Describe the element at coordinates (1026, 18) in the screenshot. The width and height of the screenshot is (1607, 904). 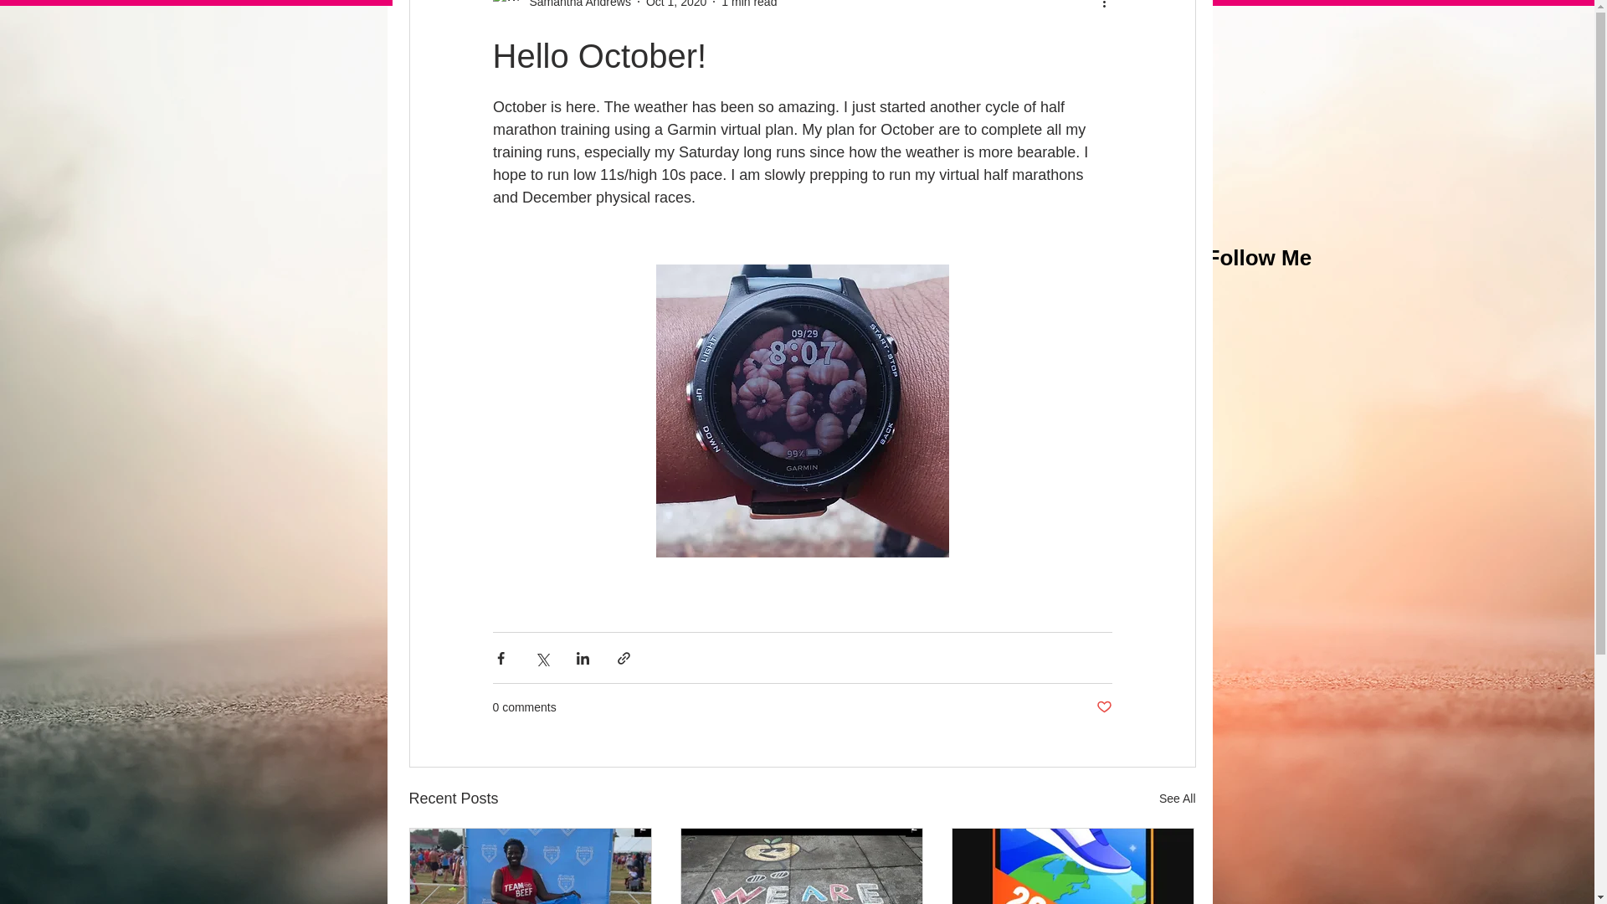
I see `Race Resume` at that location.